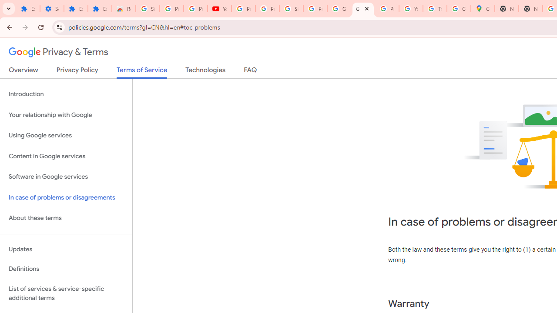 The width and height of the screenshot is (557, 313). I want to click on New Tab, so click(507, 9).